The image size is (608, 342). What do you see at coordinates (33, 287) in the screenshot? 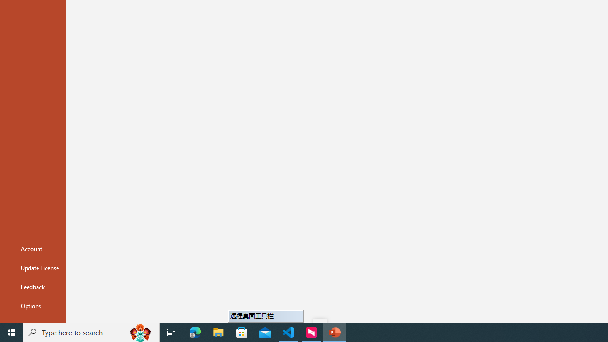
I see `Feedback` at bounding box center [33, 287].